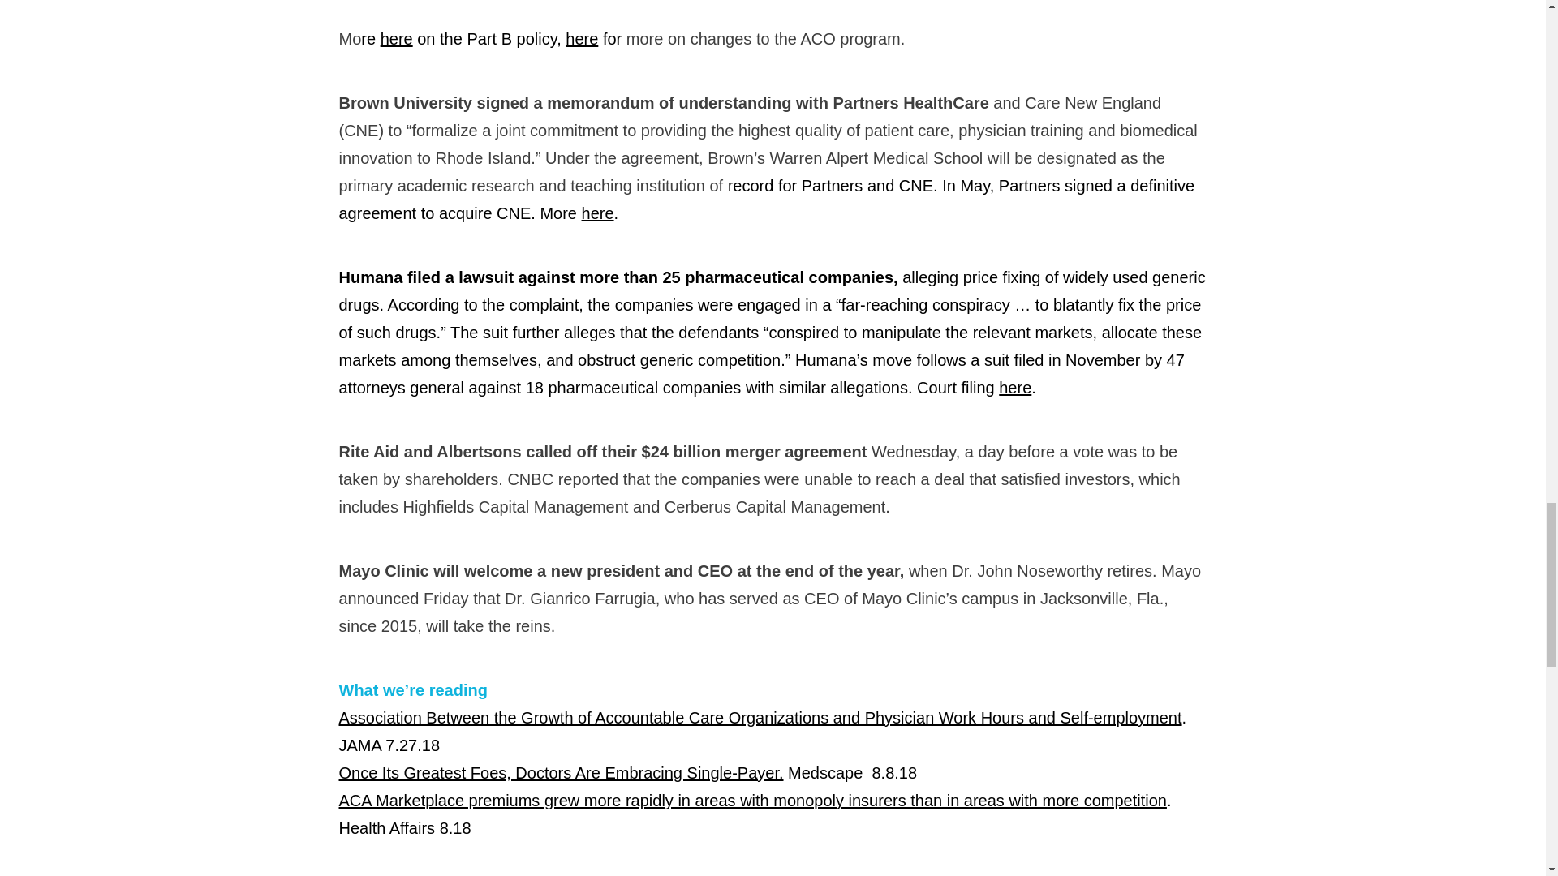 Image resolution: width=1558 pixels, height=876 pixels. What do you see at coordinates (581, 39) in the screenshot?
I see `here` at bounding box center [581, 39].